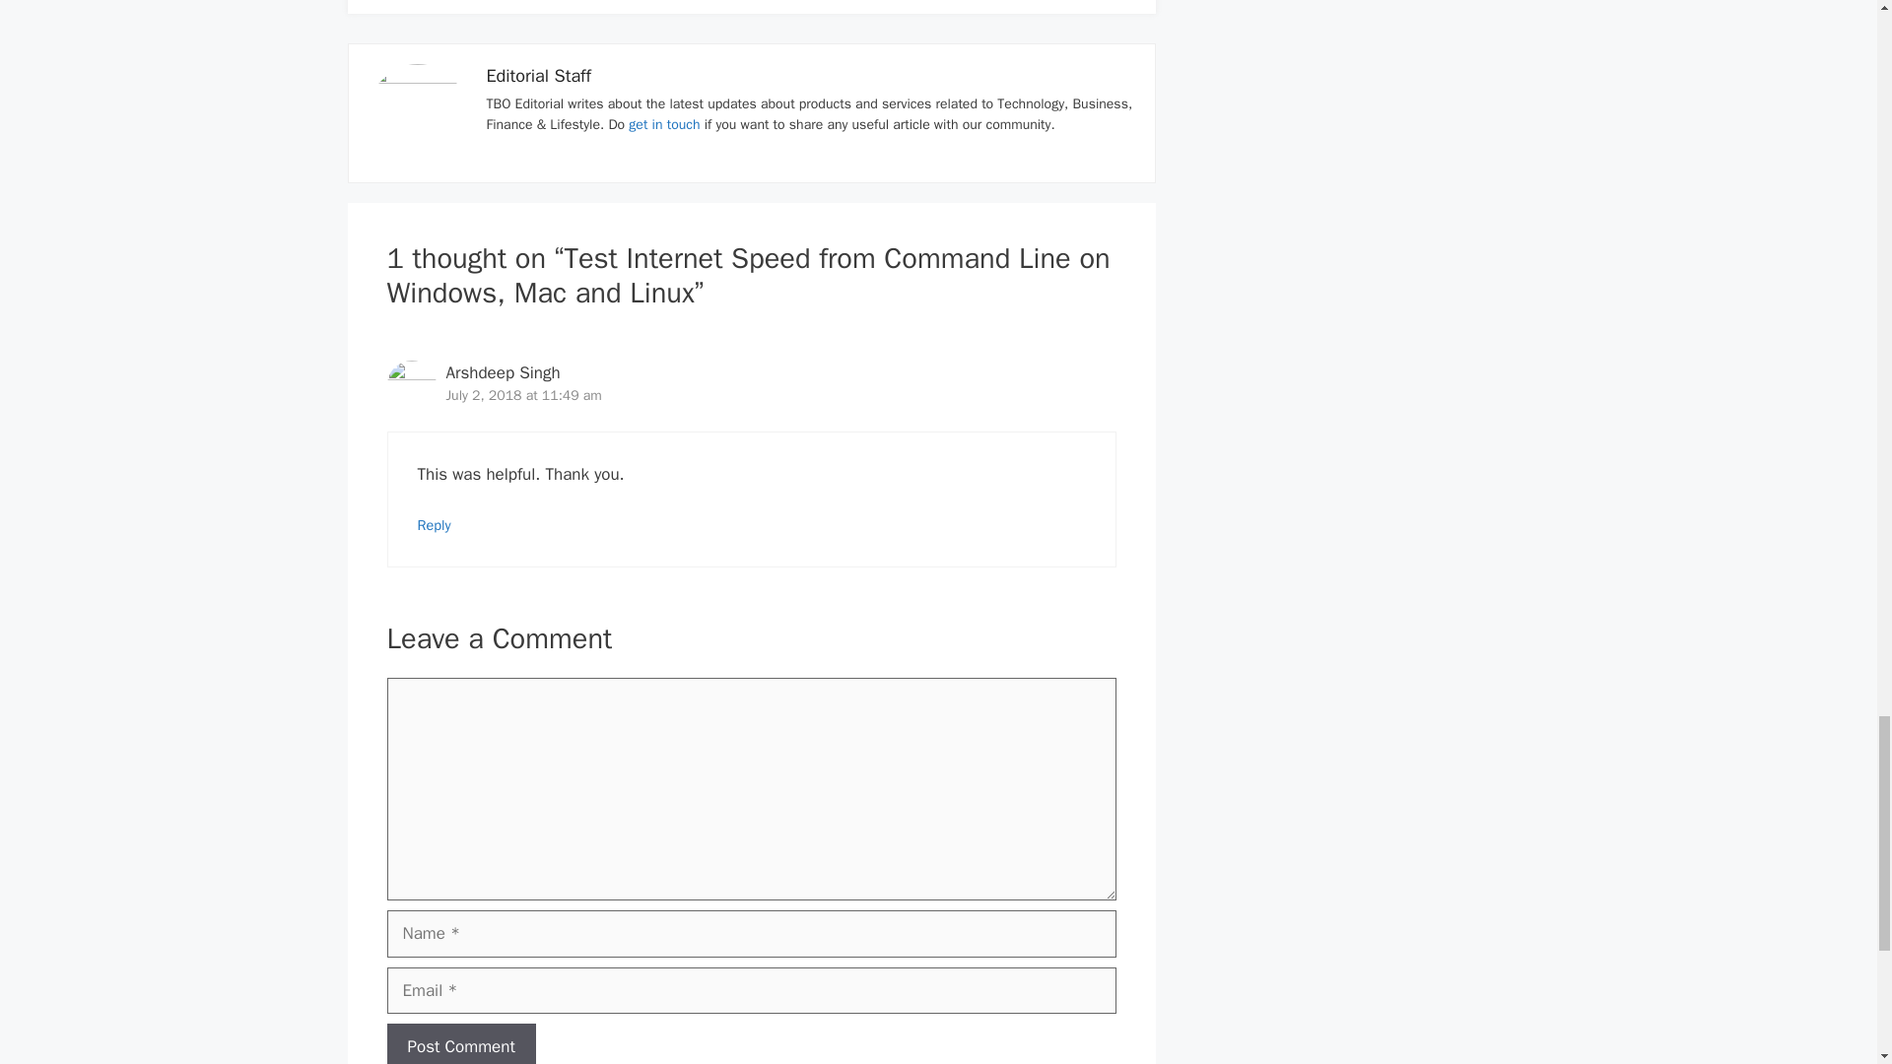 This screenshot has width=1892, height=1064. Describe the element at coordinates (435, 524) in the screenshot. I see `Reply` at that location.